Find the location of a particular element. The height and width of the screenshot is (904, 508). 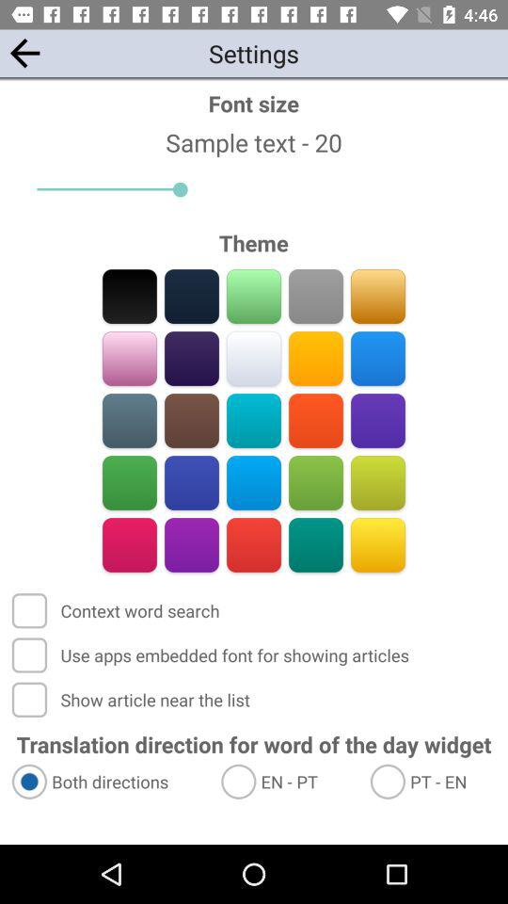

change theme to green is located at coordinates (130, 482).